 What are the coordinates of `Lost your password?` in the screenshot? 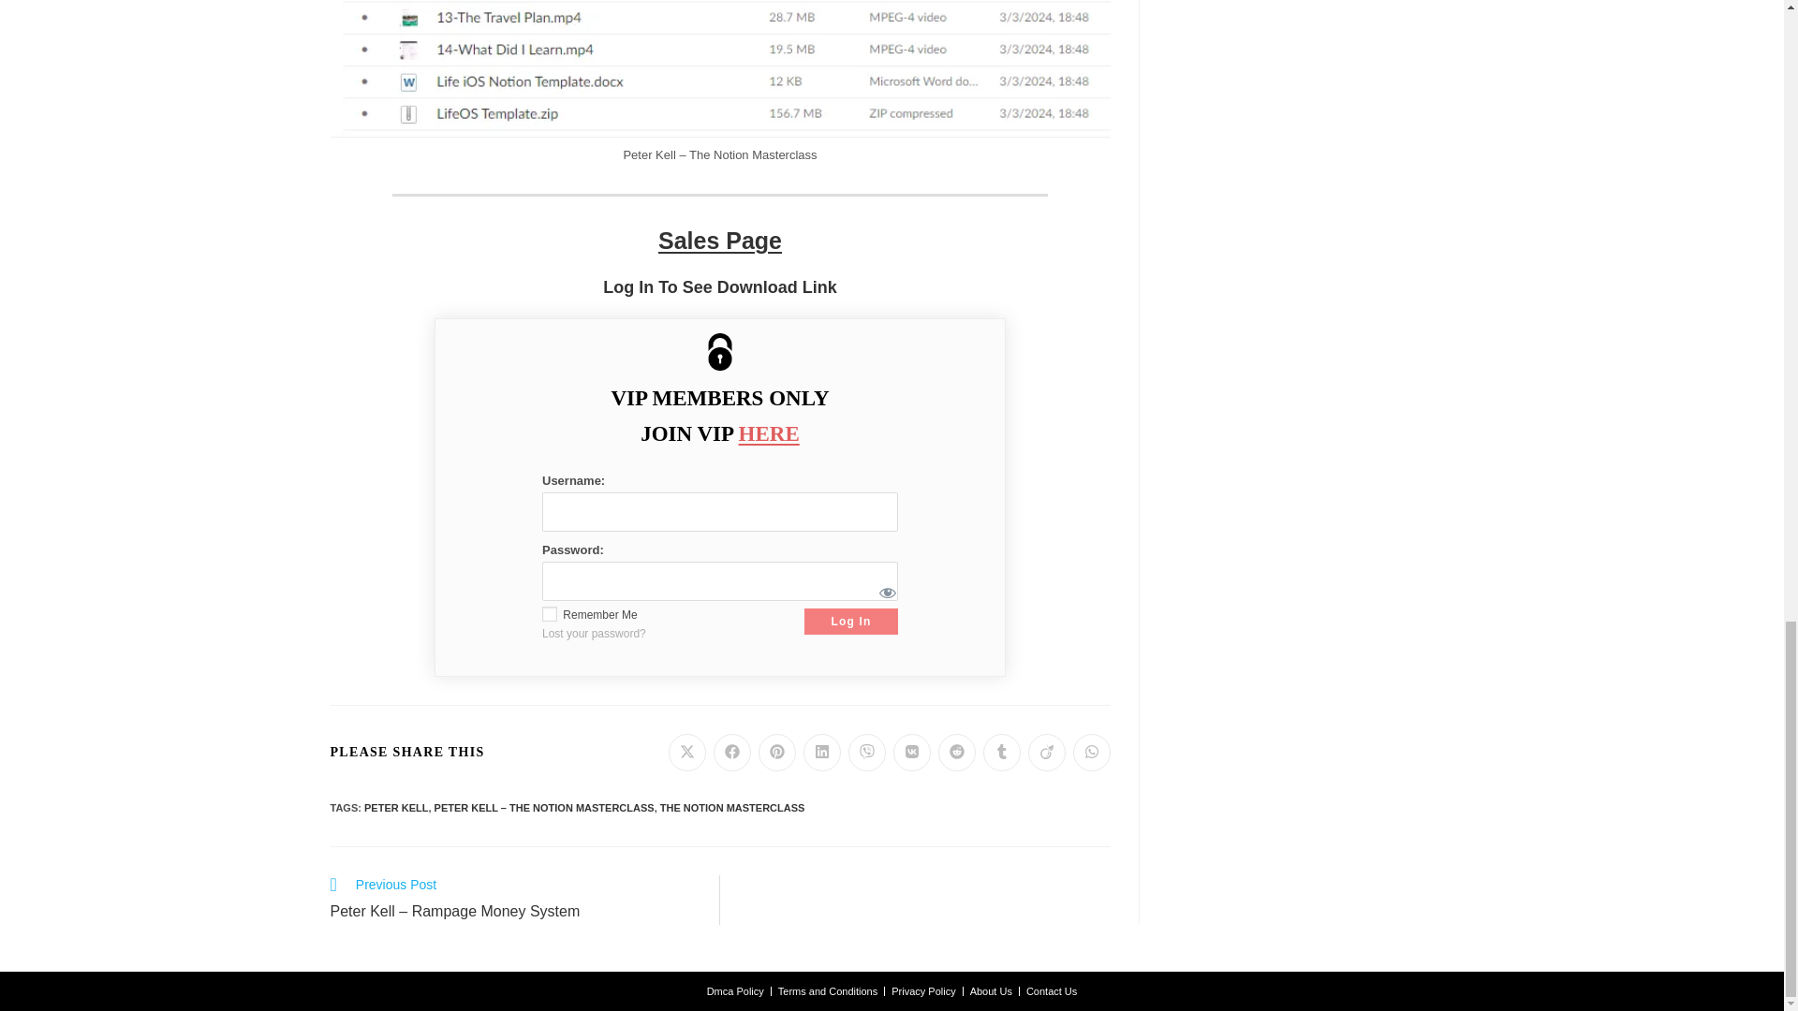 It's located at (599, 633).